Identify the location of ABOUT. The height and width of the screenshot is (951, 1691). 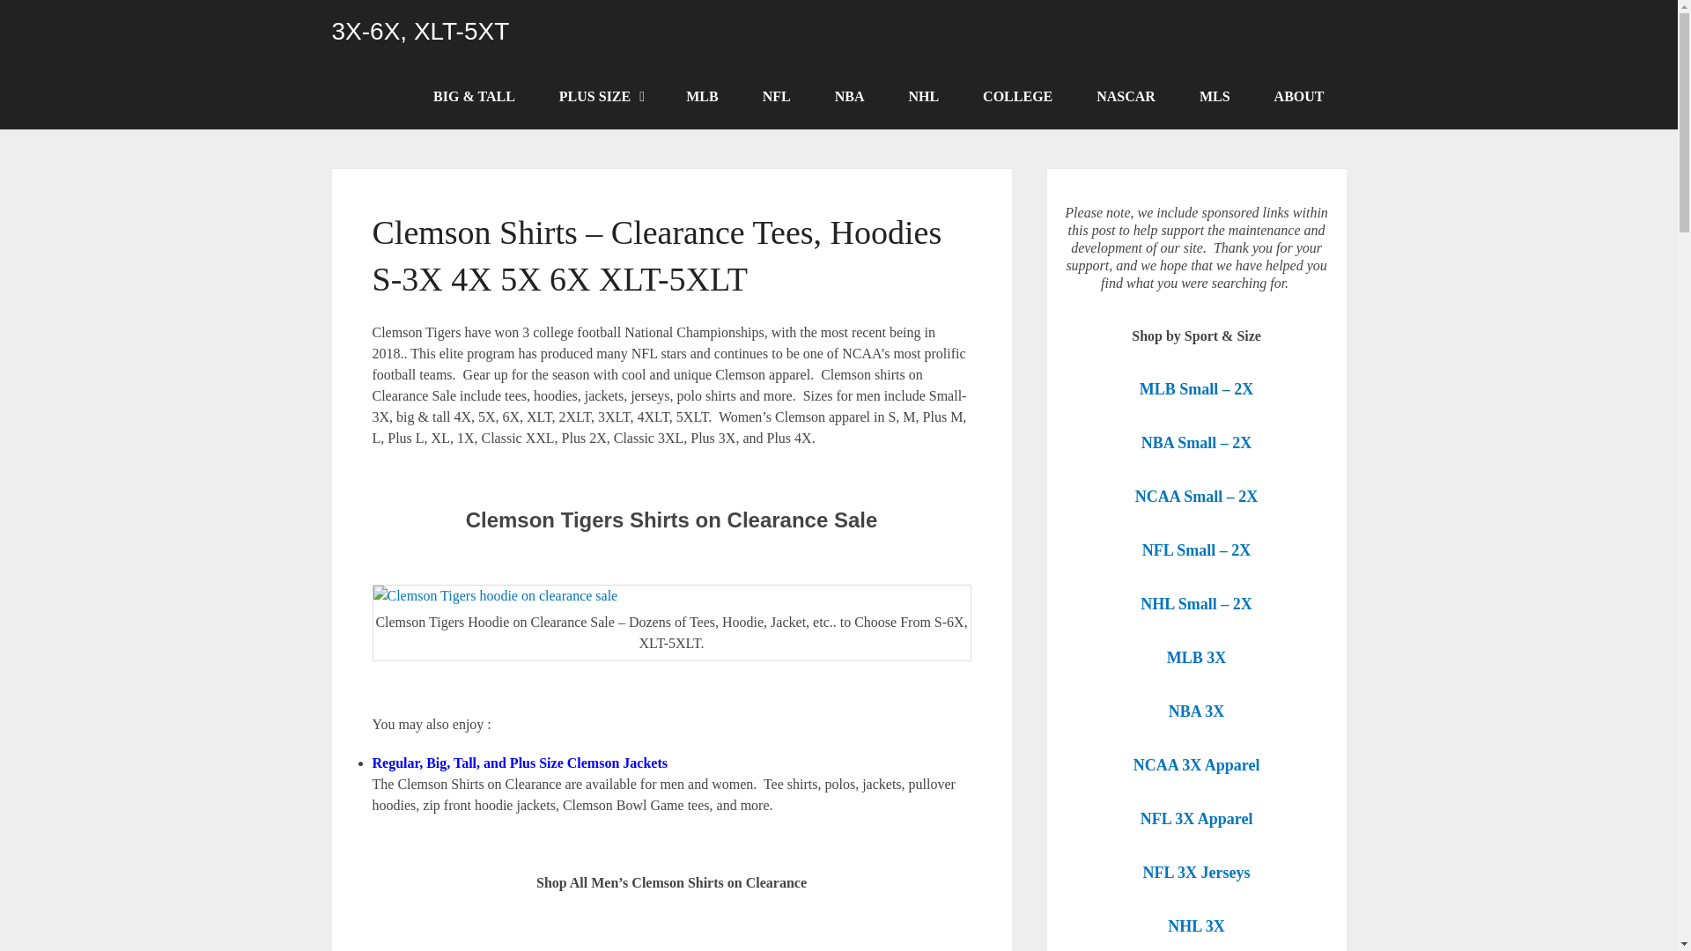
(1300, 97).